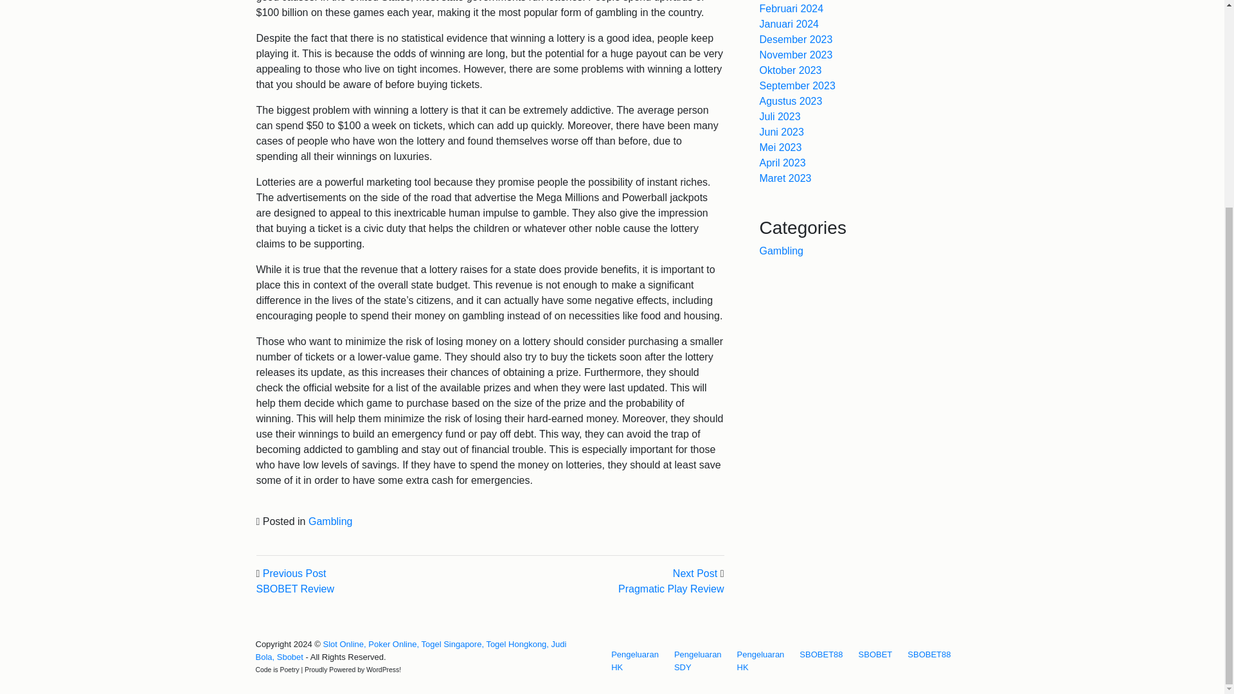 This screenshot has width=1234, height=694. Describe the element at coordinates (821, 654) in the screenshot. I see `SBOBET88` at that location.